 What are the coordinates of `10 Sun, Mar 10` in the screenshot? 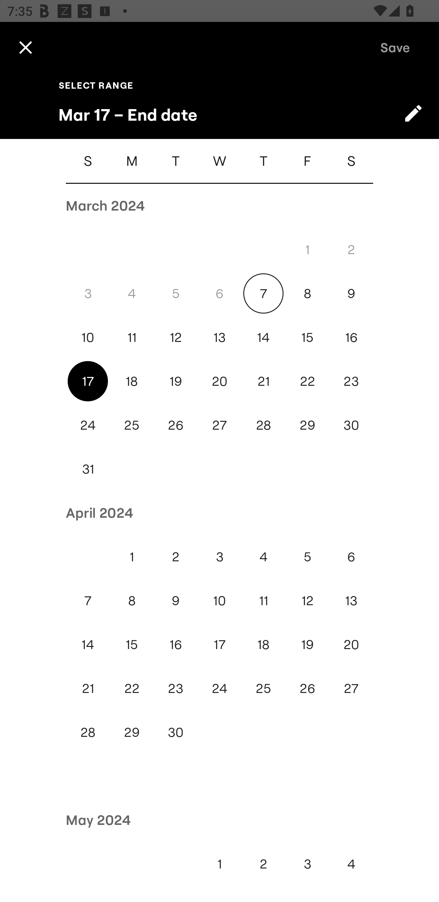 It's located at (88, 337).